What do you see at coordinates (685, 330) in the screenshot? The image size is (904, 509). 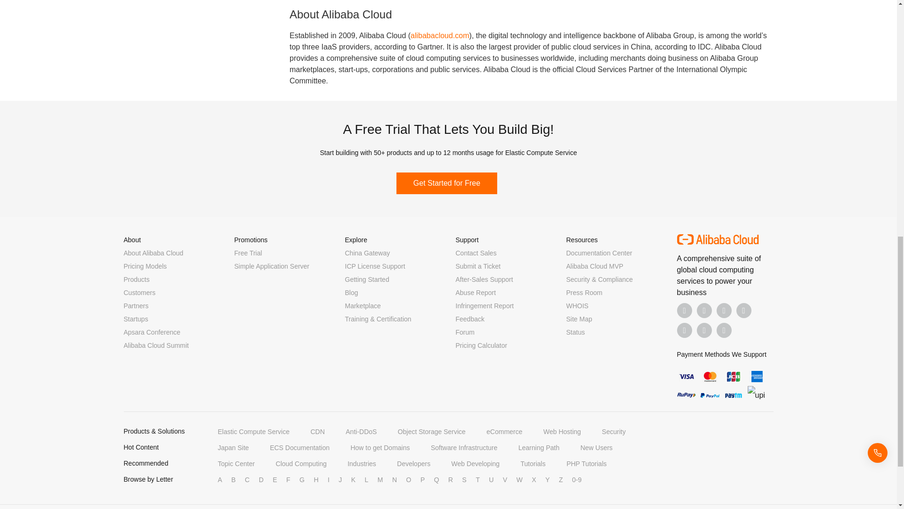 I see `TikTok` at bounding box center [685, 330].